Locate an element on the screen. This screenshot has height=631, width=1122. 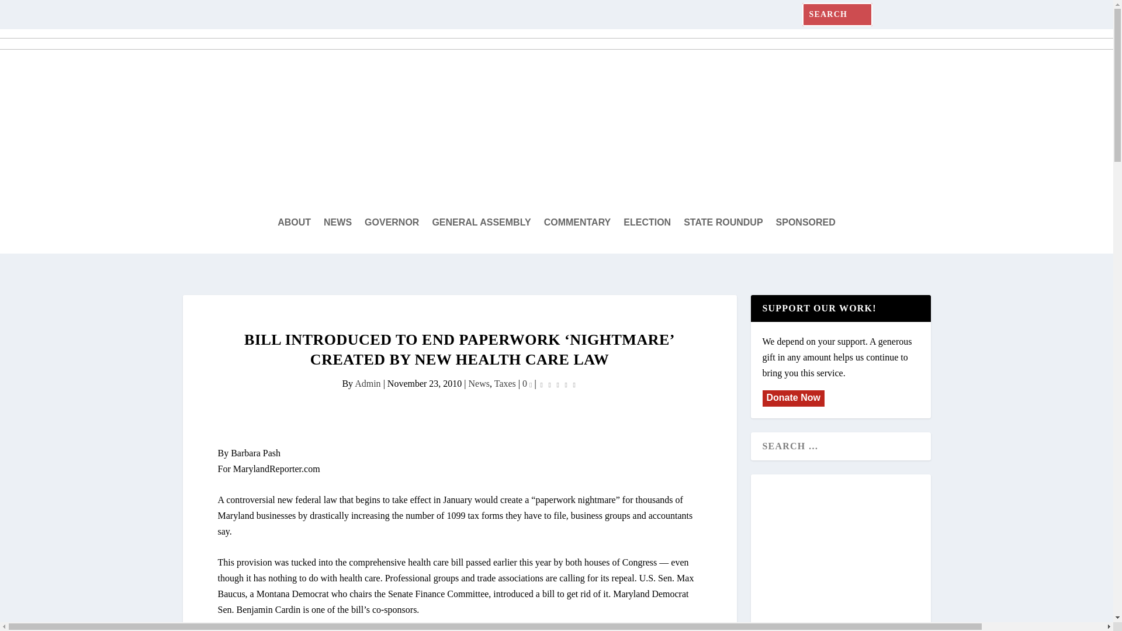
Admin is located at coordinates (367, 383).